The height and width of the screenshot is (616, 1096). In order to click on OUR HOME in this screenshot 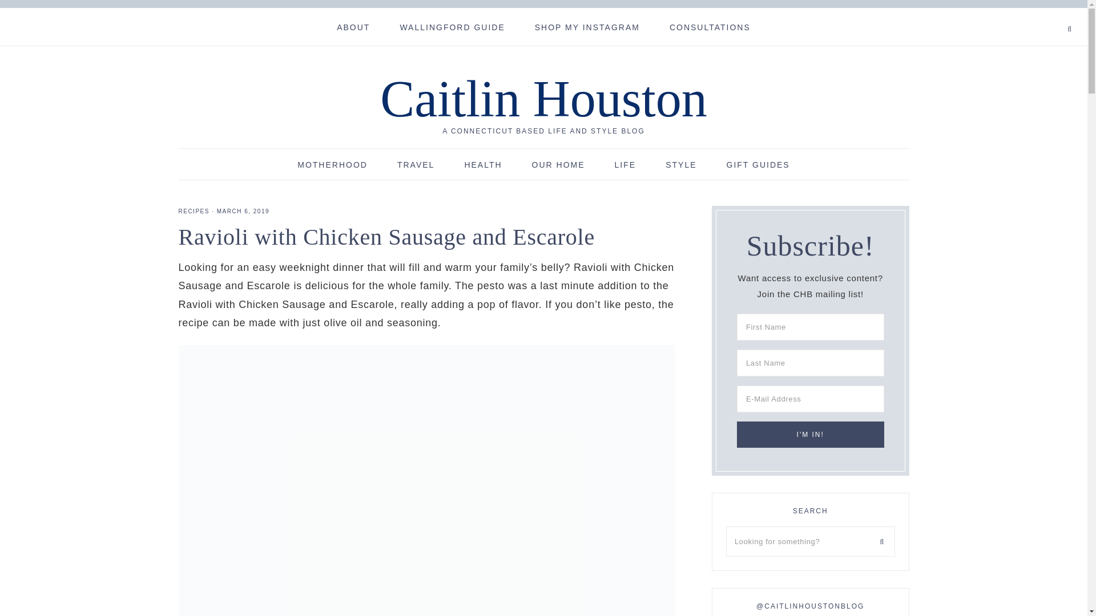, I will do `click(558, 164)`.